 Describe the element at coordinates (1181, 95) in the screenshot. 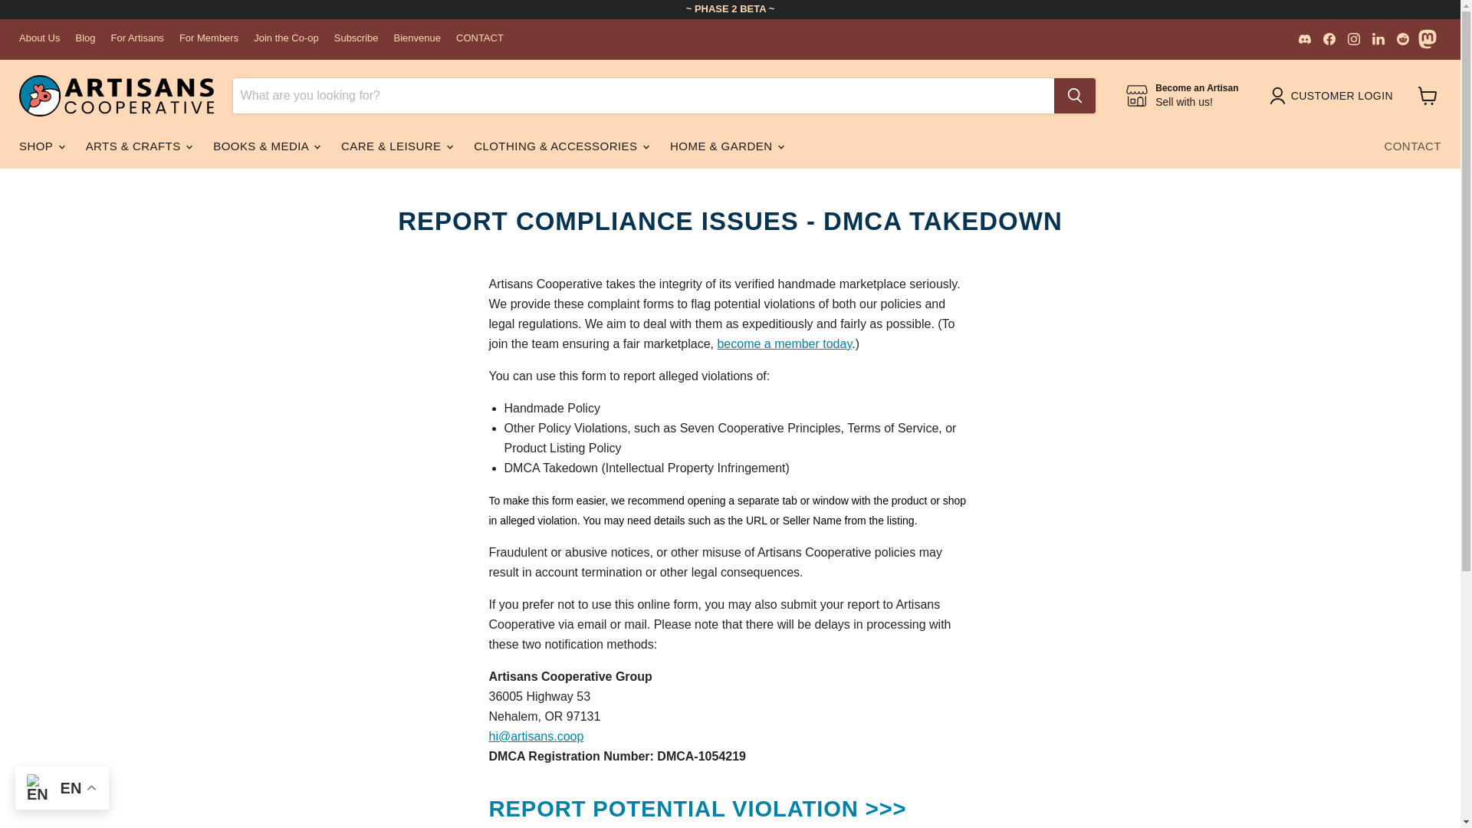

I see `For Members` at that location.